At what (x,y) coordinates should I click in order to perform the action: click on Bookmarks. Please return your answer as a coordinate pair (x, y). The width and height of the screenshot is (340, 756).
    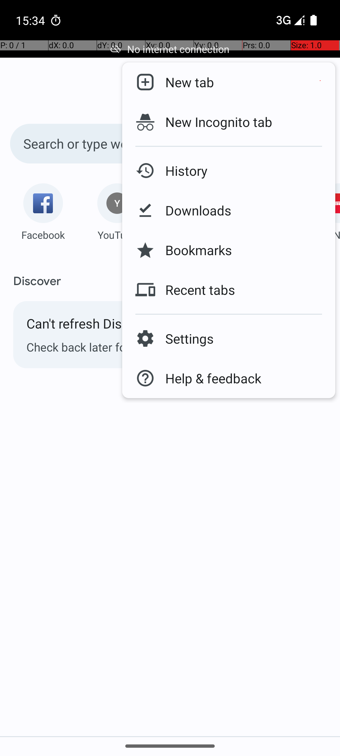
    Looking at the image, I should click on (194, 250).